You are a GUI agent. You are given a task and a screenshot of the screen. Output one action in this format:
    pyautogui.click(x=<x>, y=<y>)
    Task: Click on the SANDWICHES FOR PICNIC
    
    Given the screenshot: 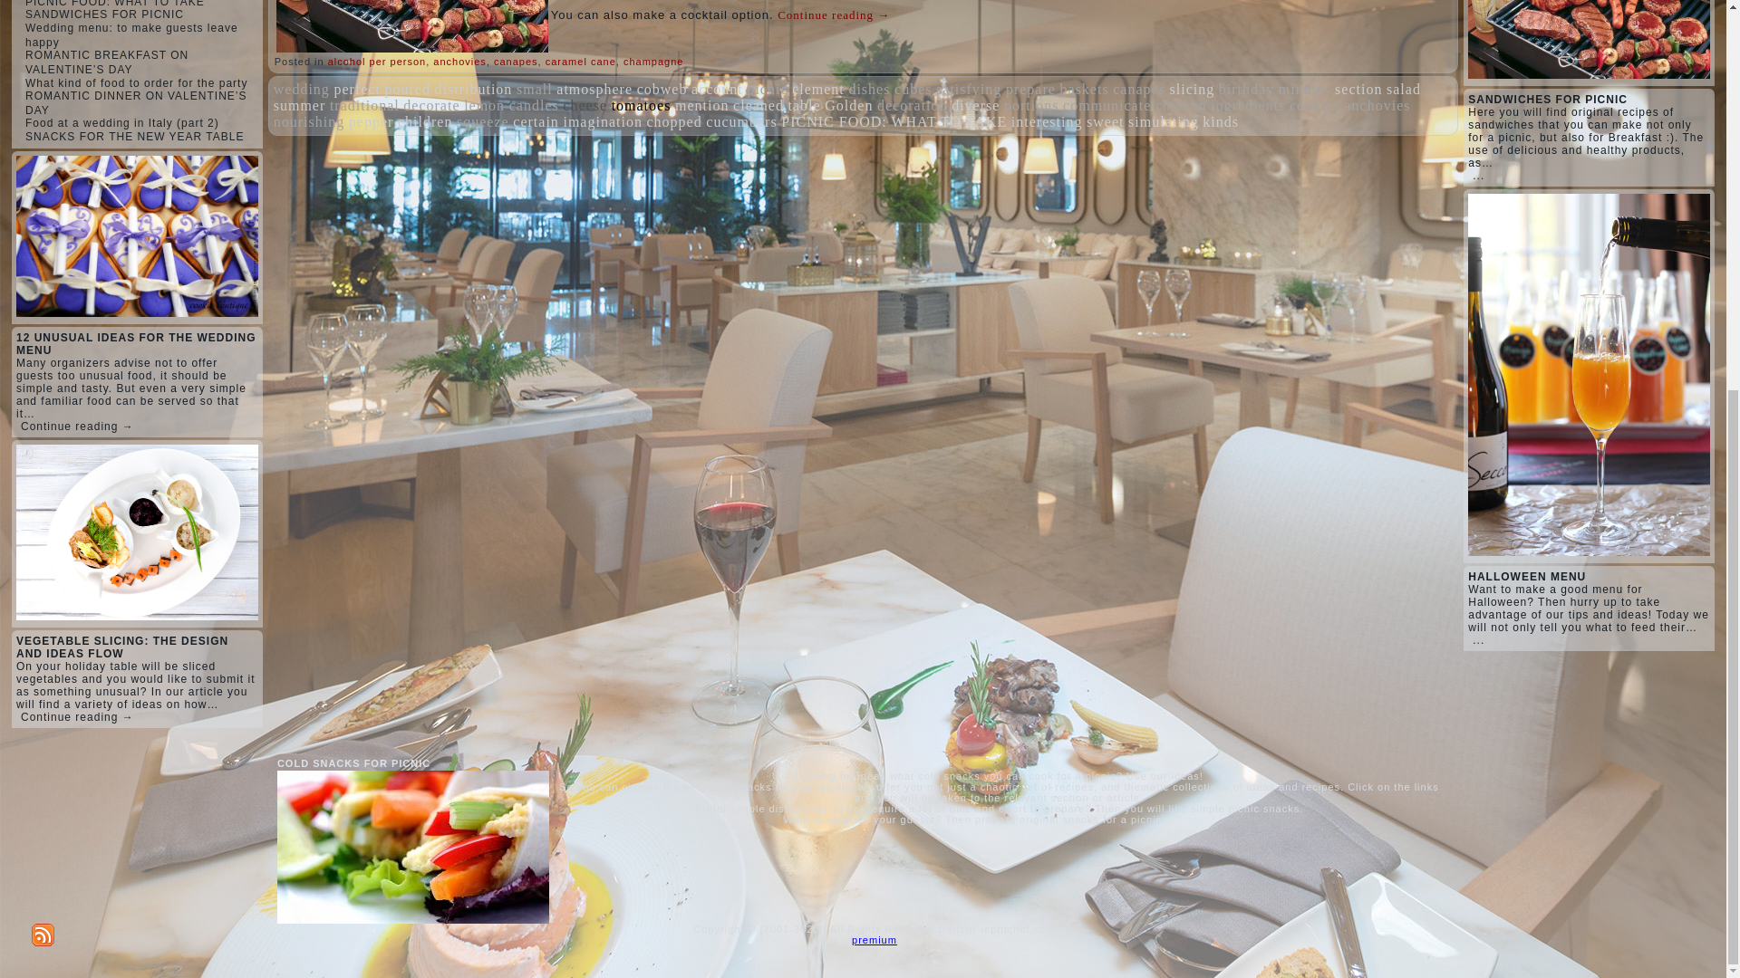 What is the action you would take?
    pyautogui.click(x=105, y=14)
    